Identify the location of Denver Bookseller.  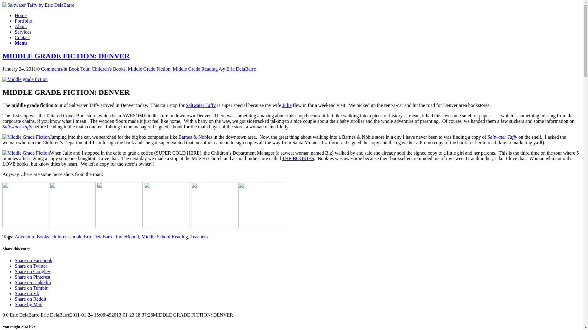
(261, 205).